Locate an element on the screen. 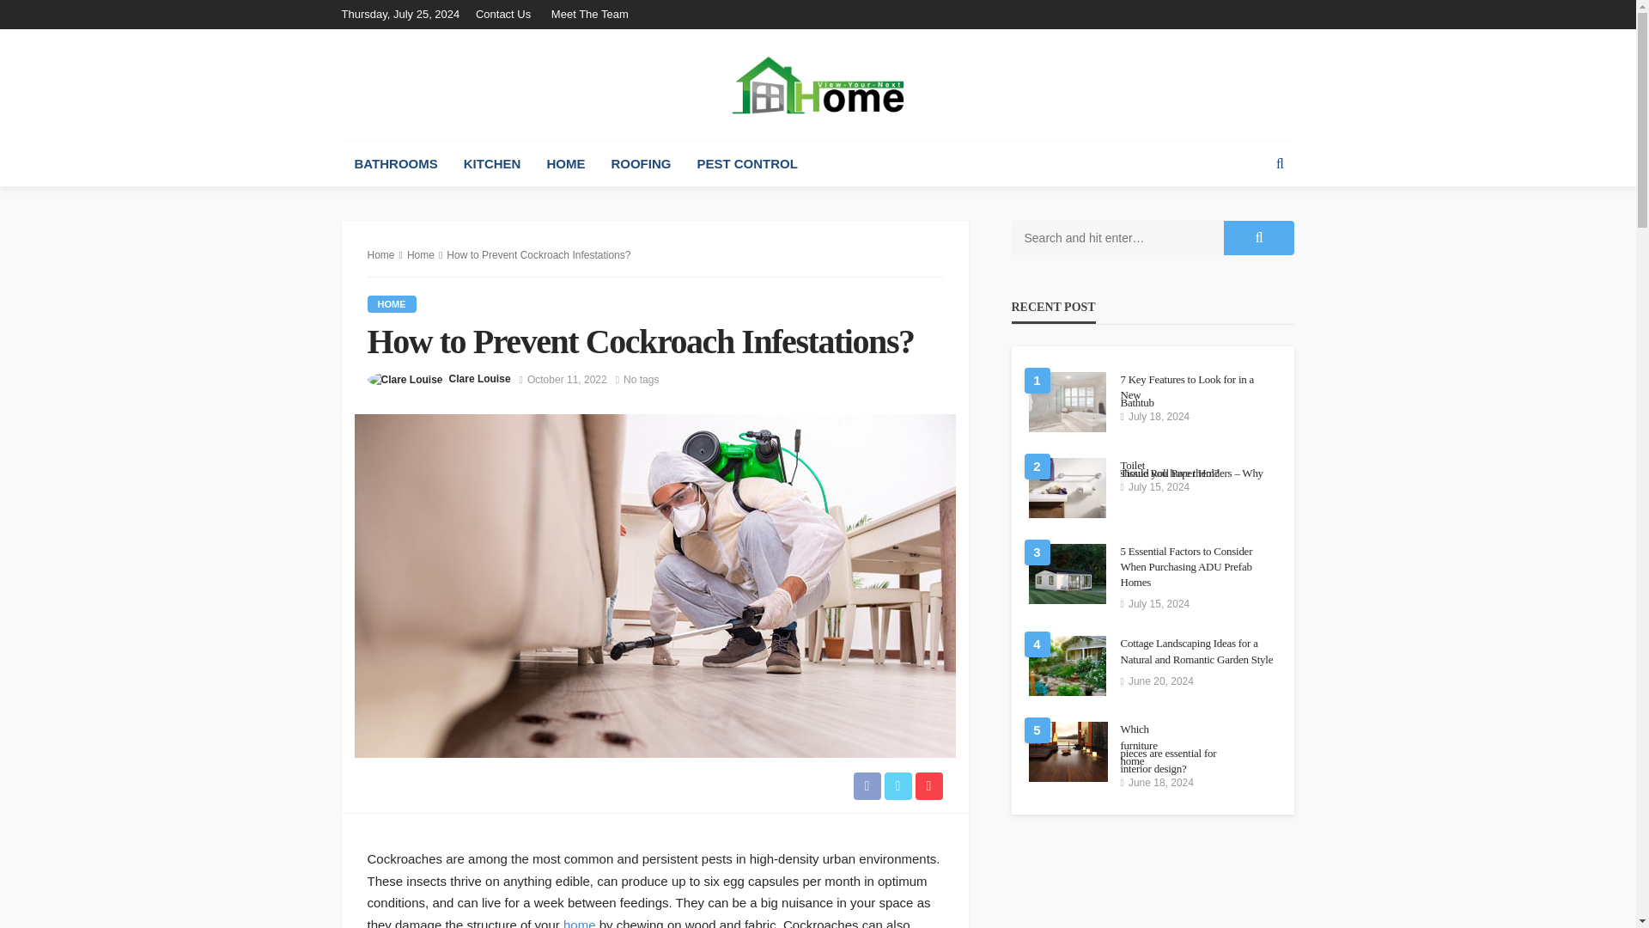 The width and height of the screenshot is (1649, 928). home is located at coordinates (579, 923).